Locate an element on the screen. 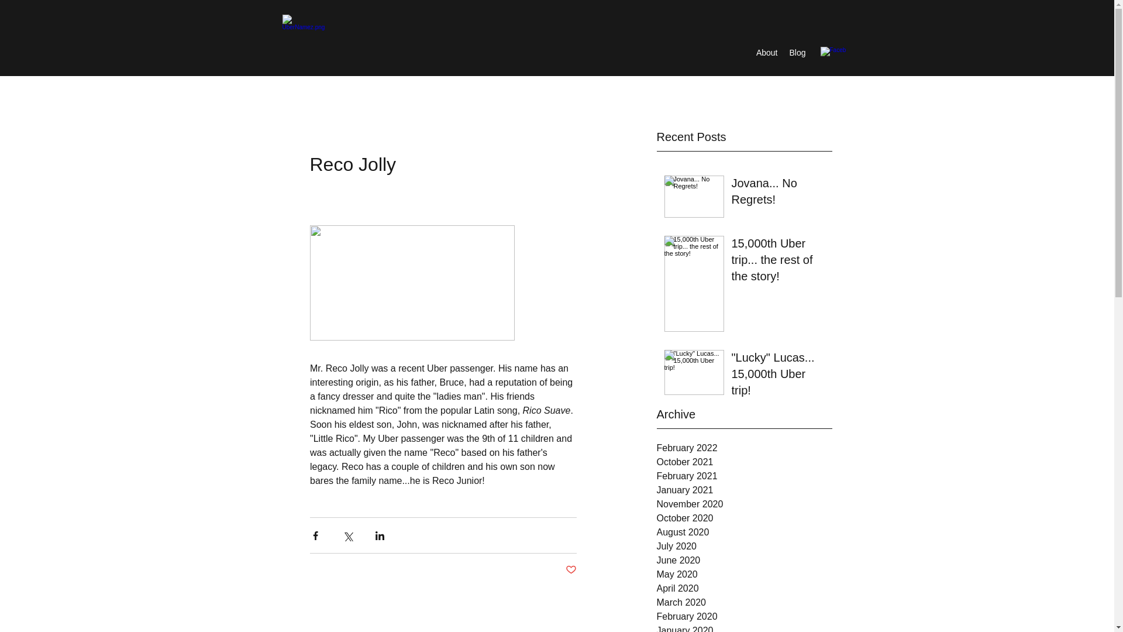 The width and height of the screenshot is (1123, 632). February 2022 is located at coordinates (744, 448).